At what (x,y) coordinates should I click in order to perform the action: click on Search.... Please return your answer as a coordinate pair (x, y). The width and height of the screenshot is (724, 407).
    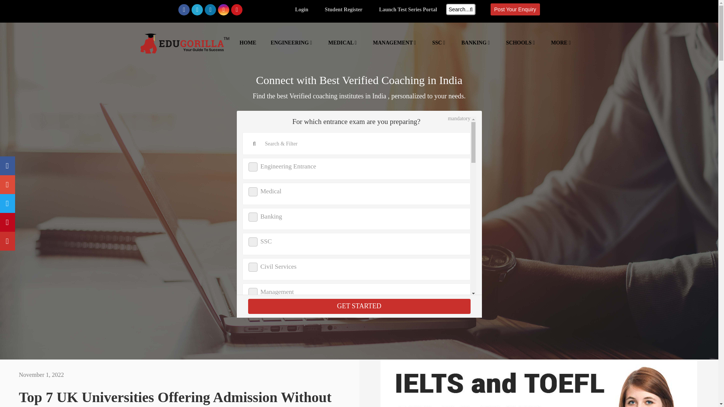
    Looking at the image, I should click on (461, 9).